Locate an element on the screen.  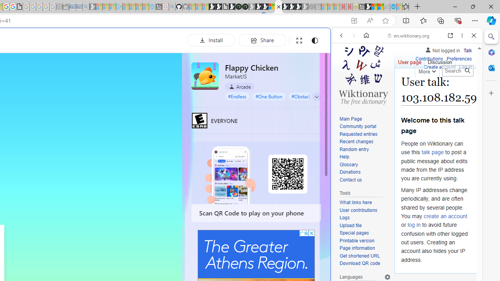
Class: control is located at coordinates (317, 97).